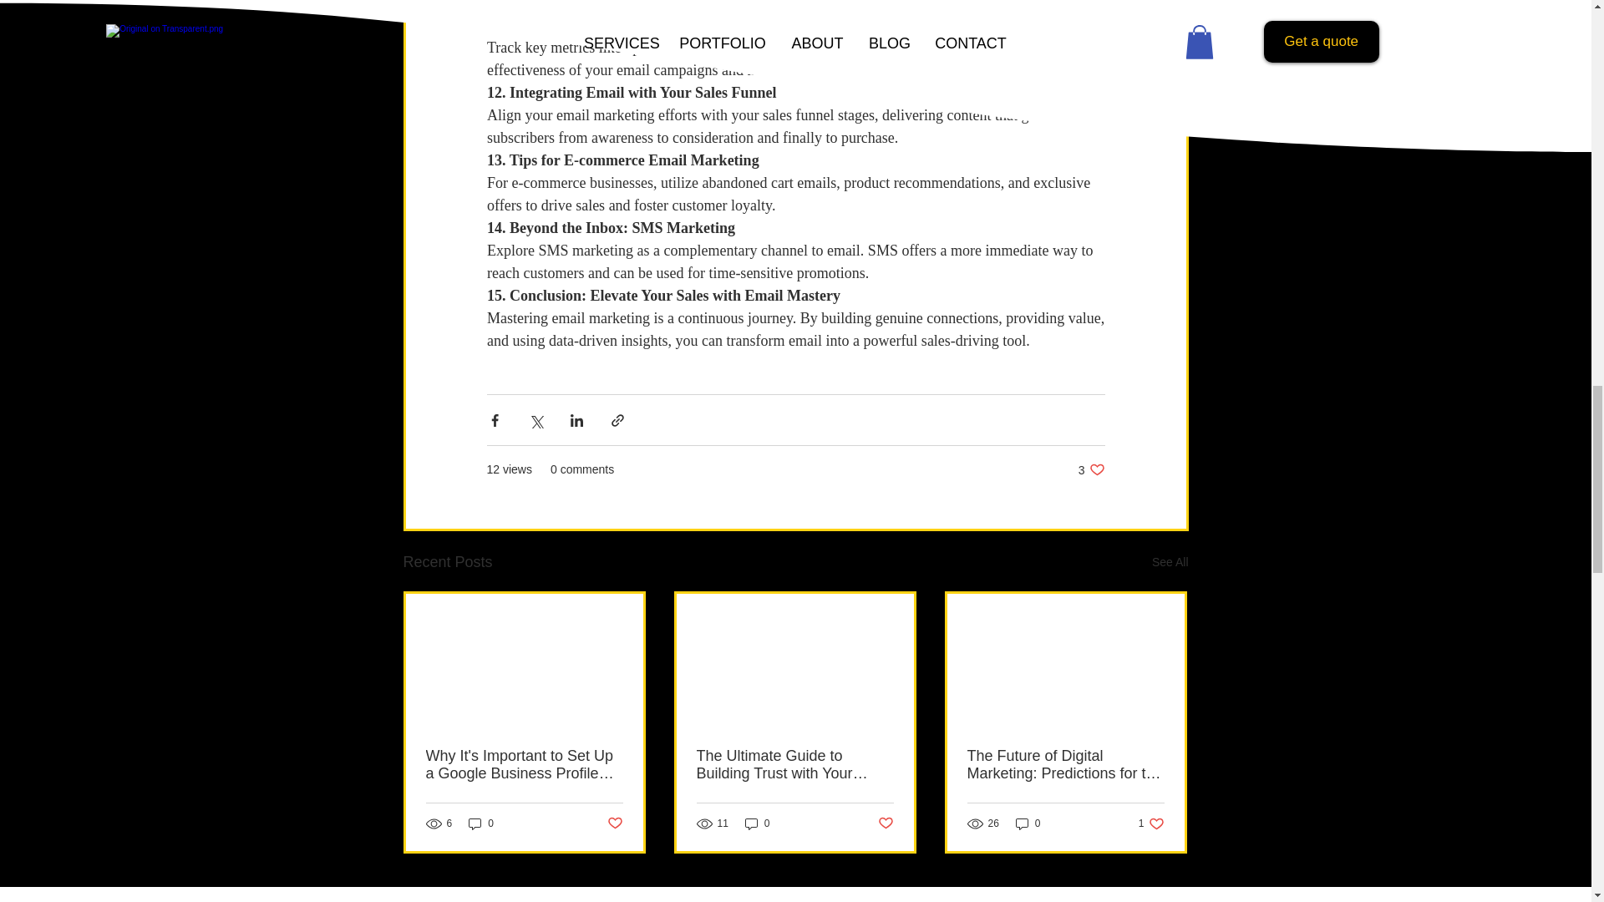  Describe the element at coordinates (886, 823) in the screenshot. I see `Post not marked as liked` at that location.